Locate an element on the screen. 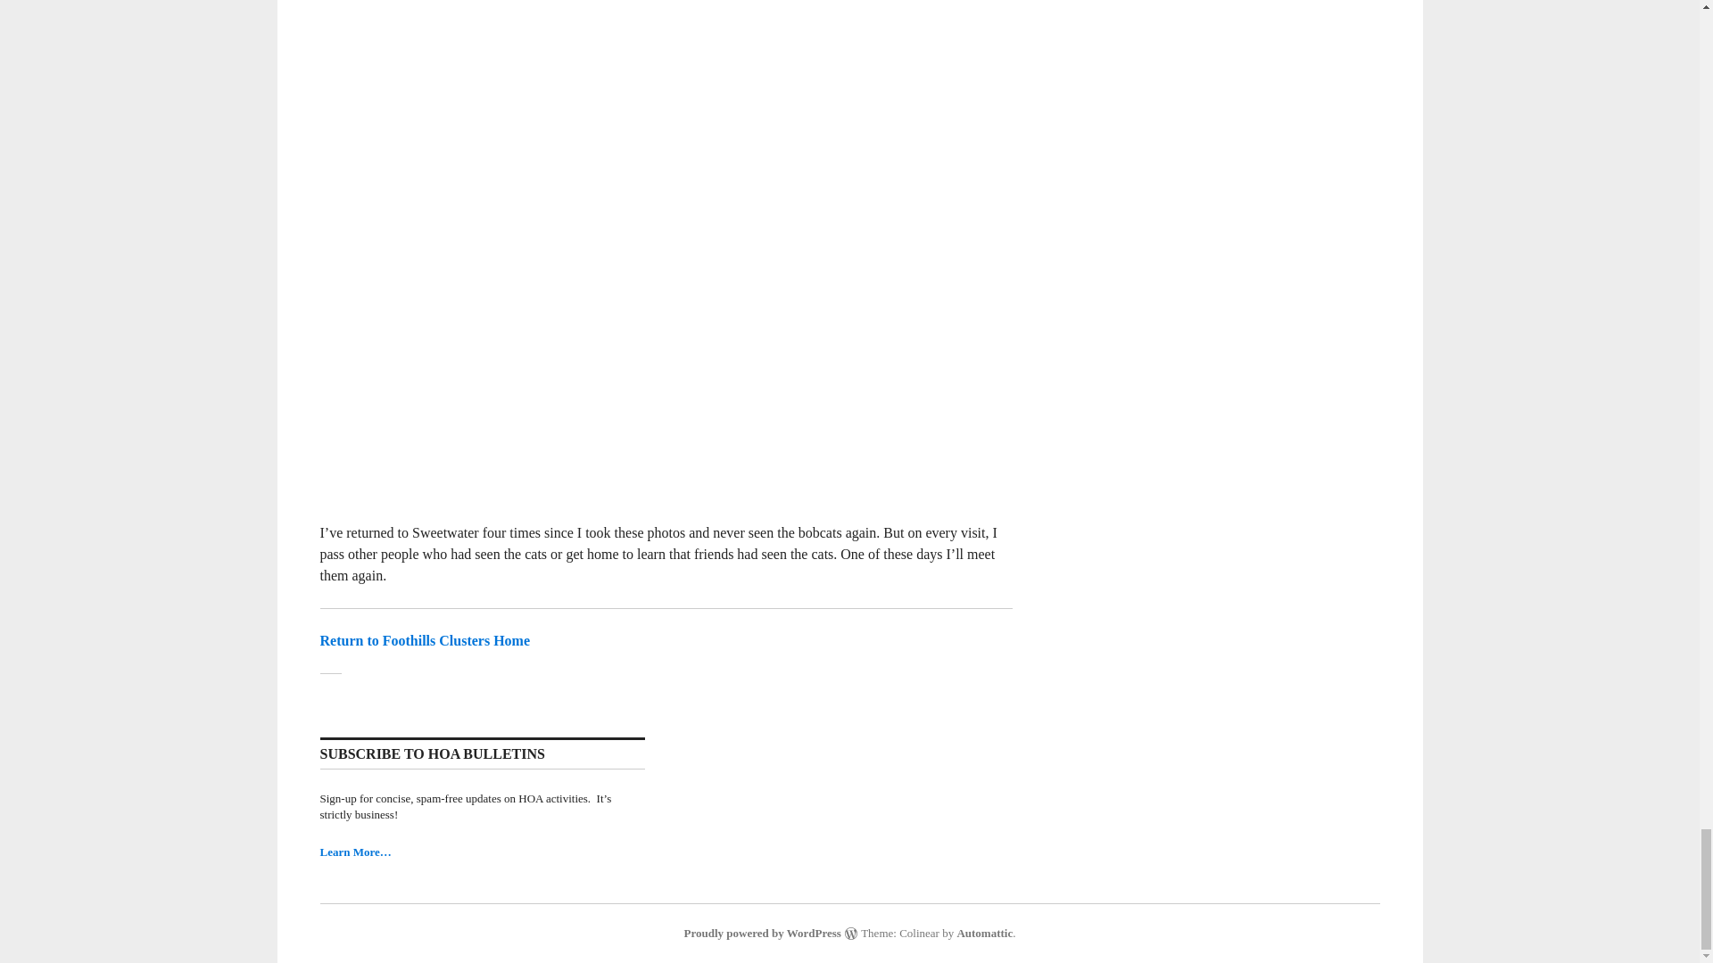 This screenshot has width=1713, height=963. Return to Foothills Clusters Home is located at coordinates (424, 640).